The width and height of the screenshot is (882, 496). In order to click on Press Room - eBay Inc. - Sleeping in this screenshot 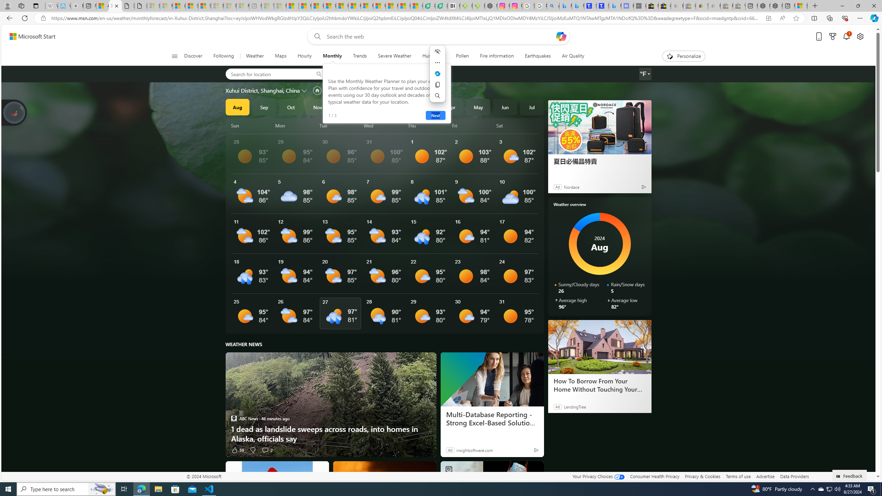, I will do `click(727, 6)`.